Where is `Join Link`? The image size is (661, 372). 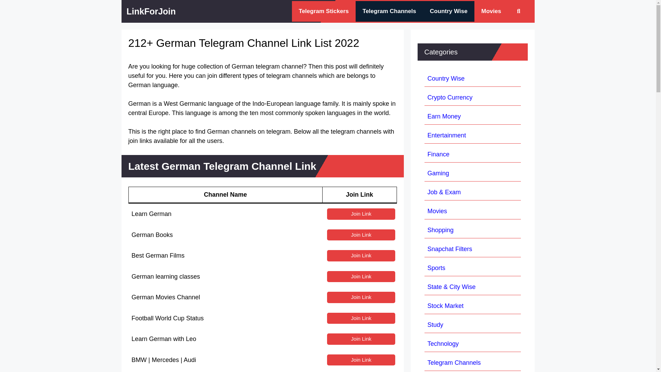
Join Link is located at coordinates (361, 318).